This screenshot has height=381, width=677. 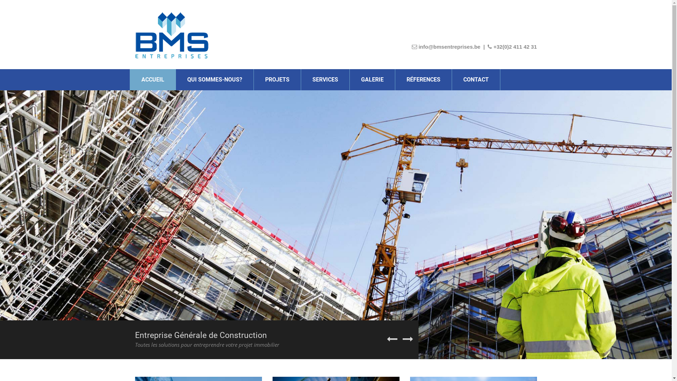 I want to click on GALERIE, so click(x=372, y=80).